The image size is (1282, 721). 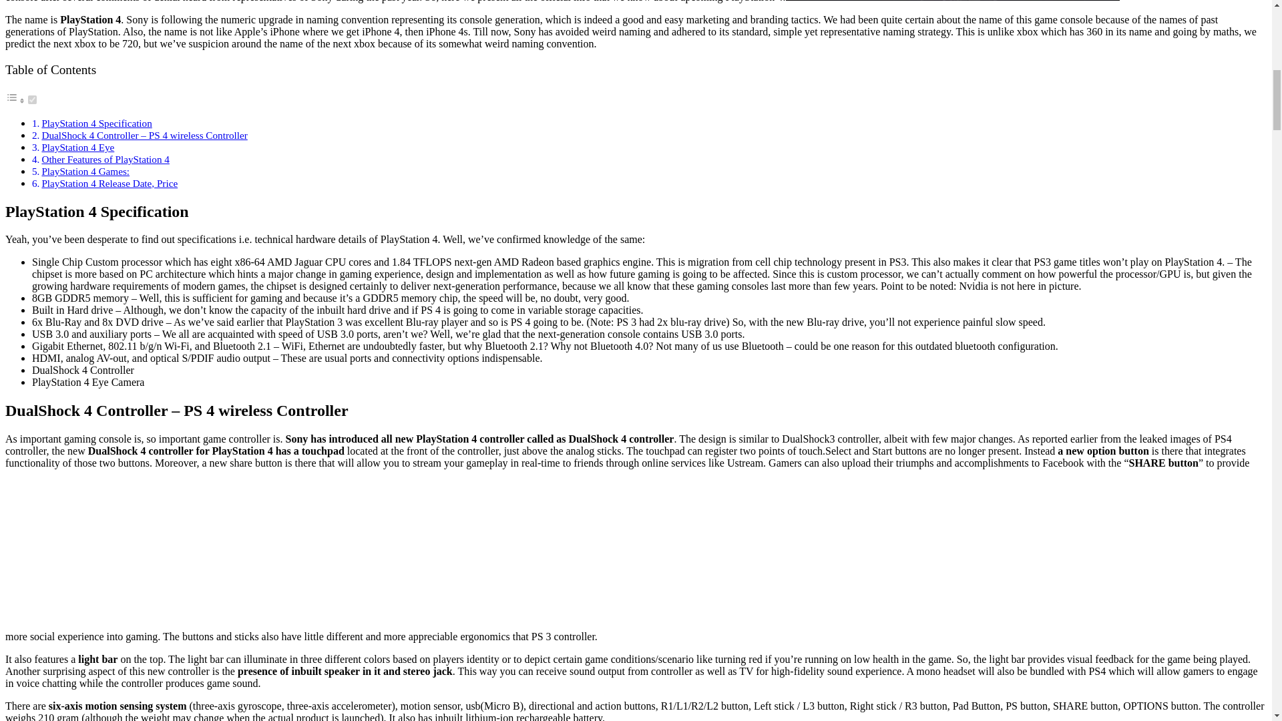 I want to click on on, so click(x=32, y=99).